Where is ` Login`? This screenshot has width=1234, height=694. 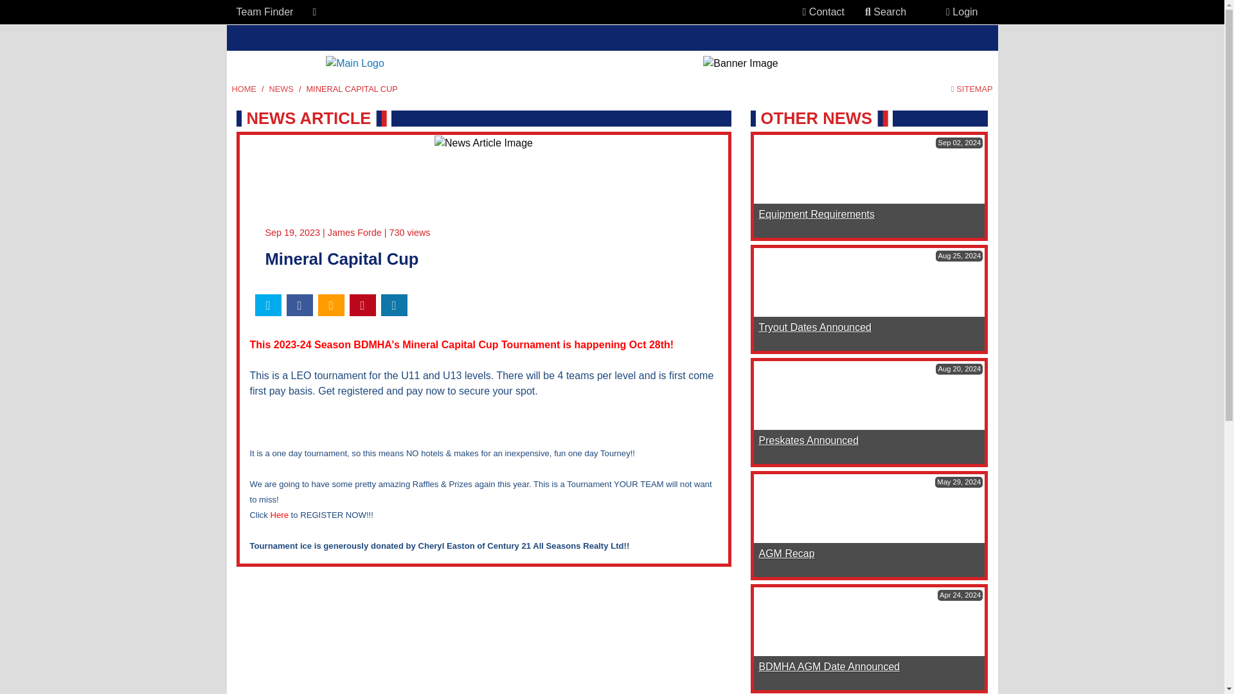
 Login is located at coordinates (961, 12).